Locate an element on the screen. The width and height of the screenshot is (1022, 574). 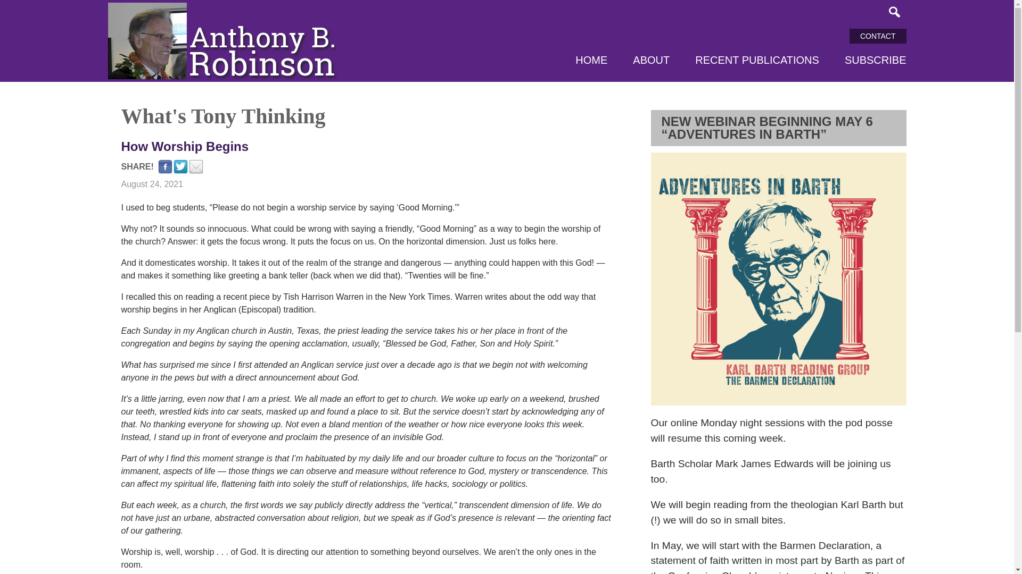
Search is located at coordinates (894, 12).